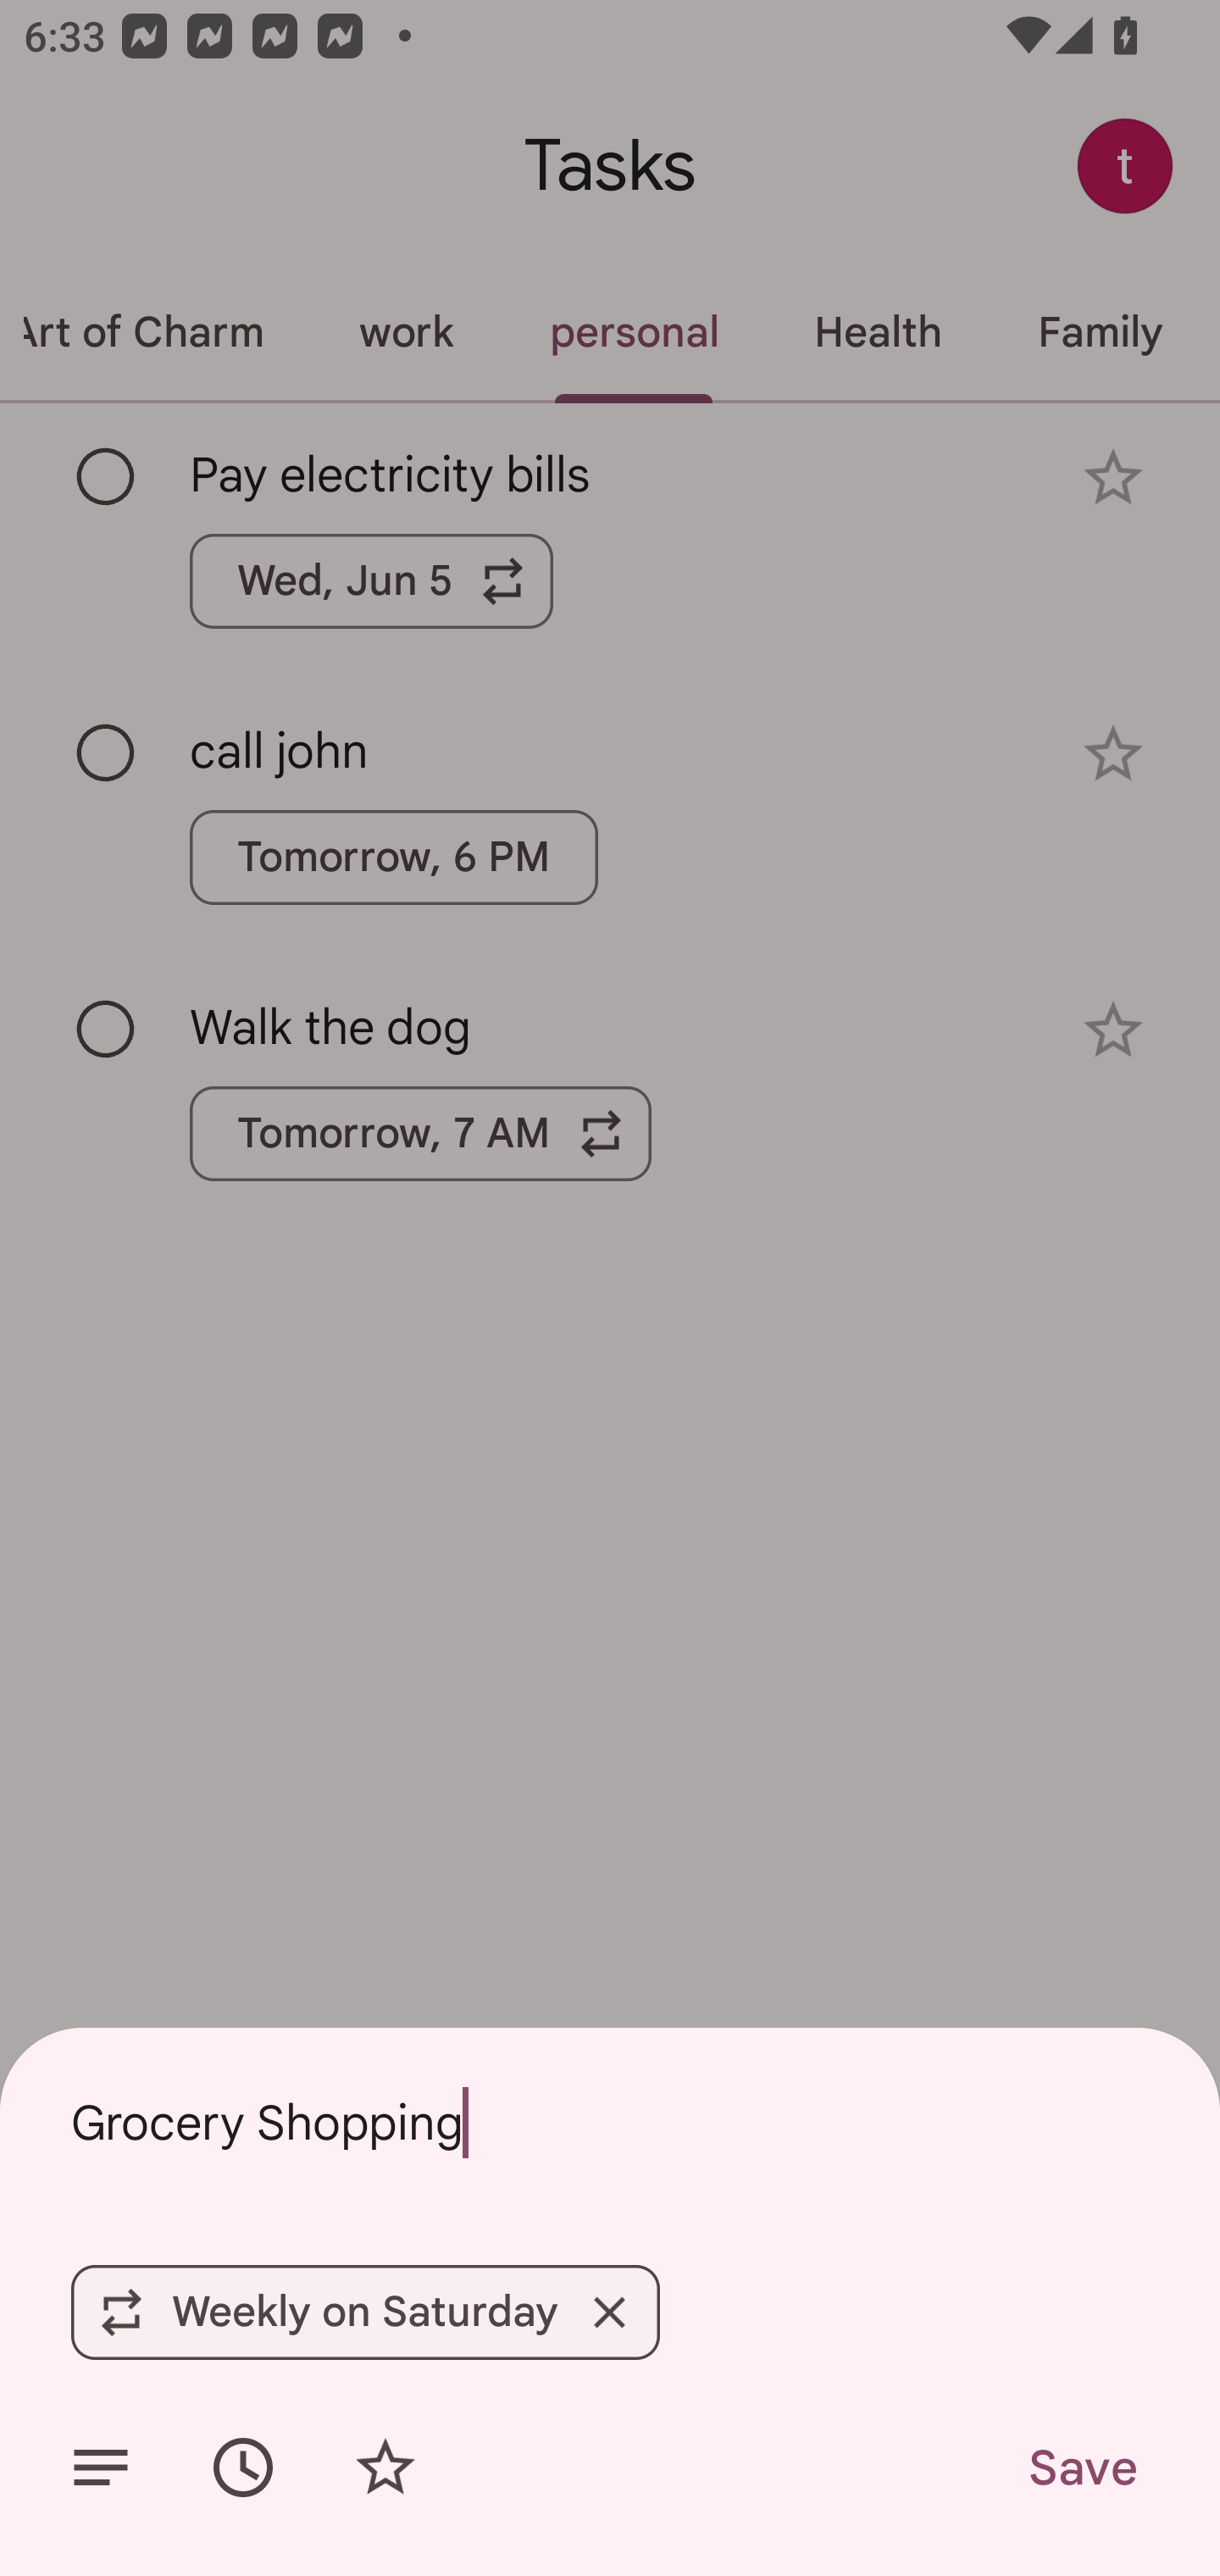  What do you see at coordinates (385, 2468) in the screenshot?
I see `Add star` at bounding box center [385, 2468].